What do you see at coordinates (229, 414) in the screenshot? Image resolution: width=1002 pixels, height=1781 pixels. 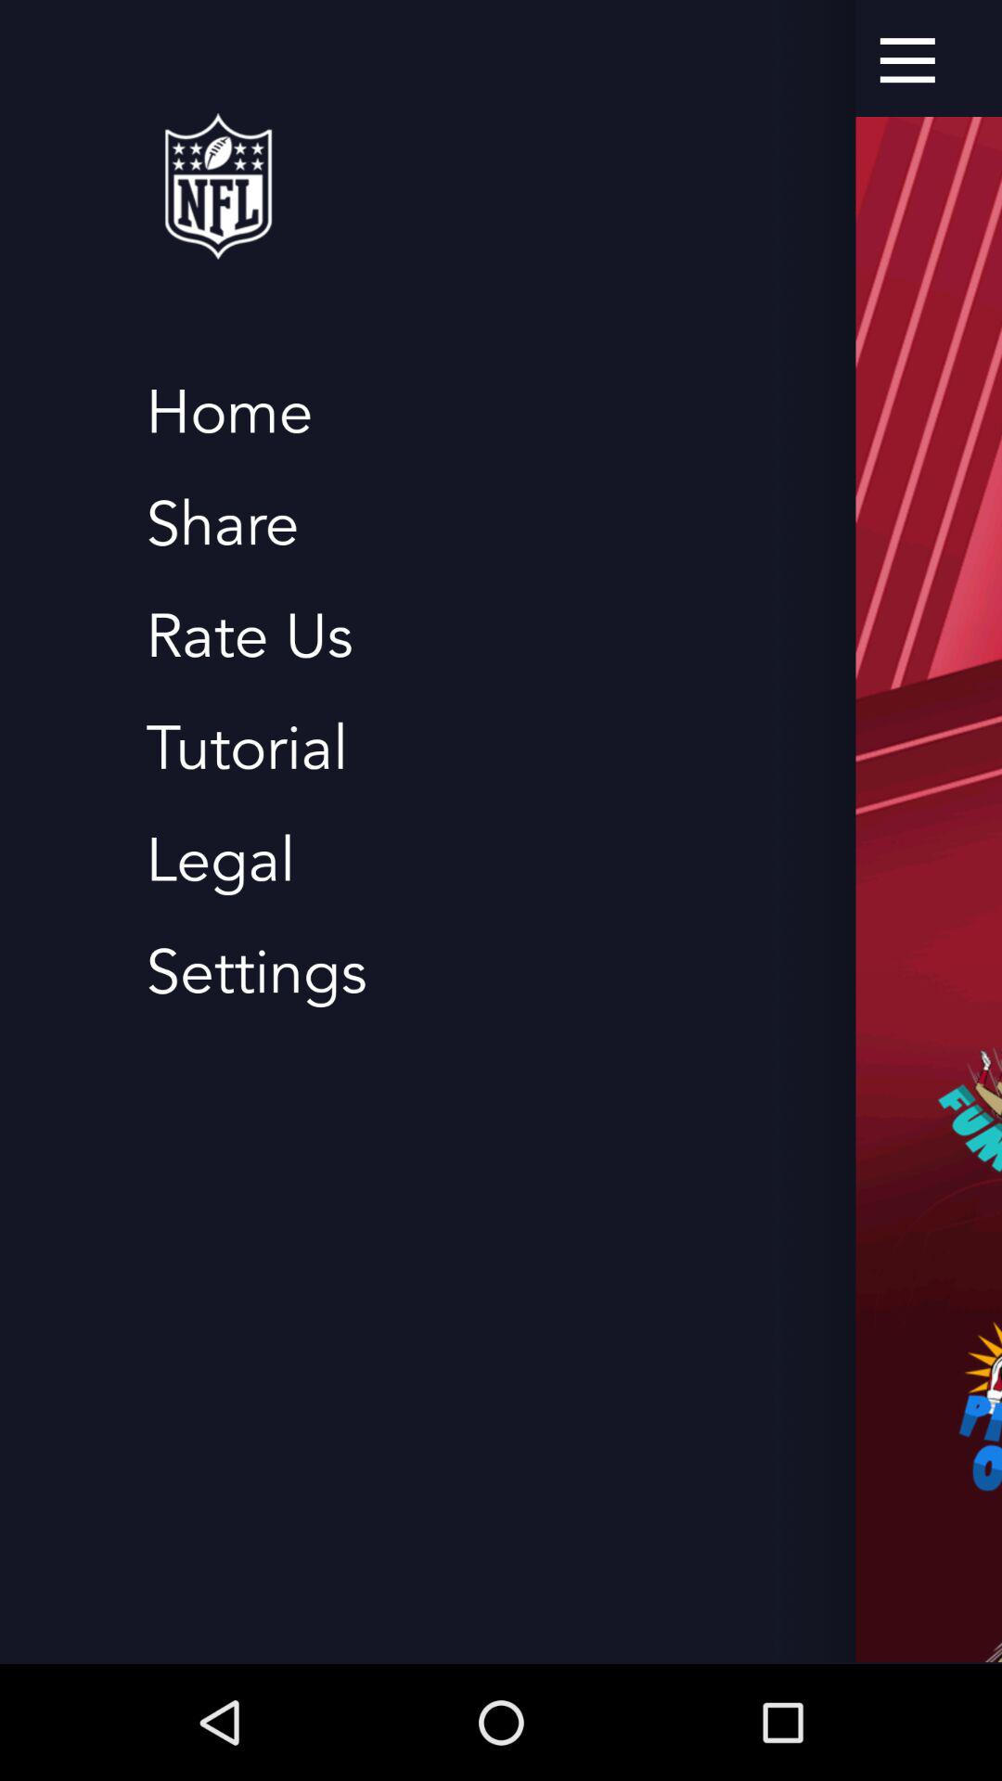 I see `tap home` at bounding box center [229, 414].